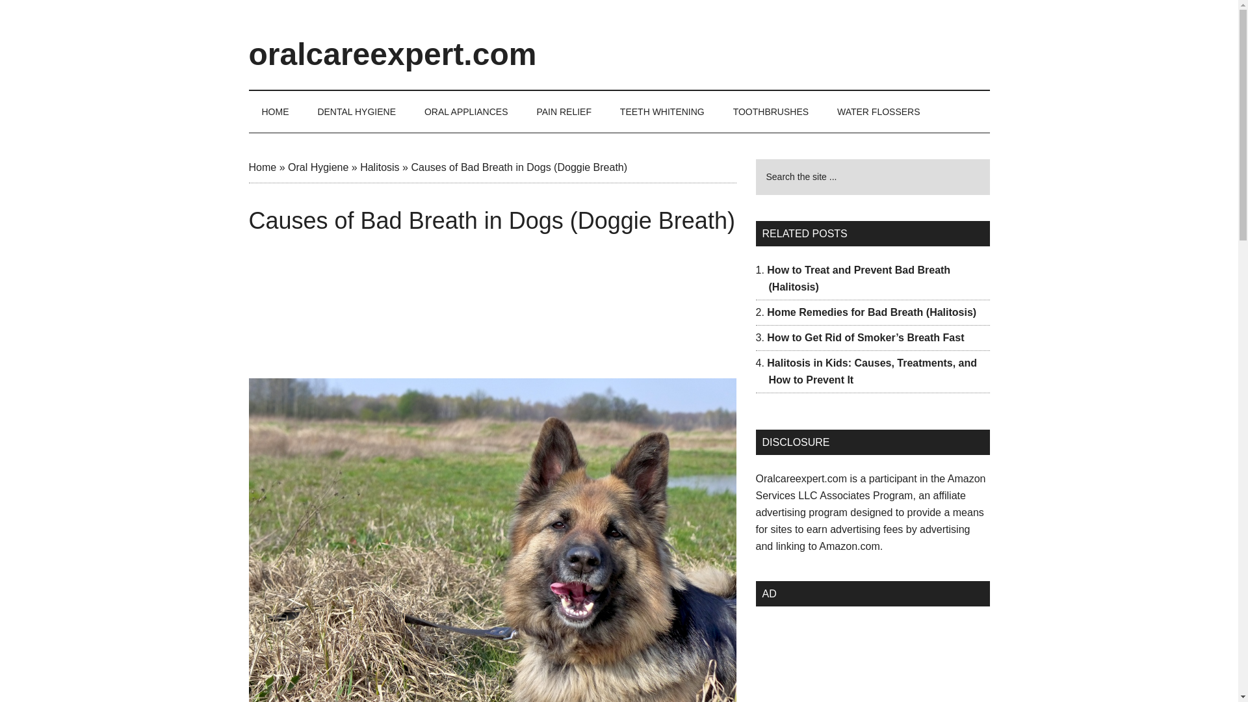 This screenshot has height=702, width=1248. Describe the element at coordinates (872, 370) in the screenshot. I see `Halitosis in Kids: Causes, Treatments, and How to Prevent It` at that location.